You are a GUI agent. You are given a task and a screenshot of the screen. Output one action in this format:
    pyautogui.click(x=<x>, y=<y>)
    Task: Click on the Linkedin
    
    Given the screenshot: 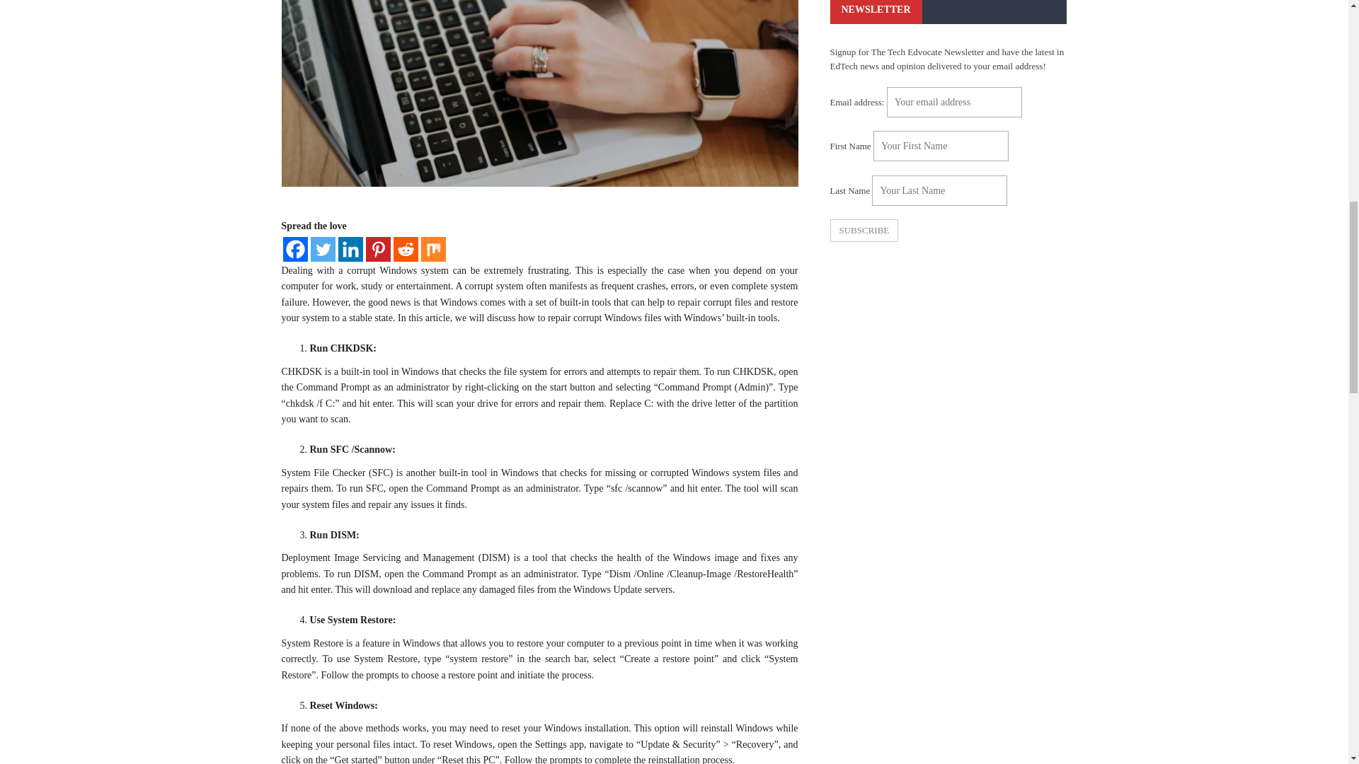 What is the action you would take?
    pyautogui.click(x=350, y=249)
    